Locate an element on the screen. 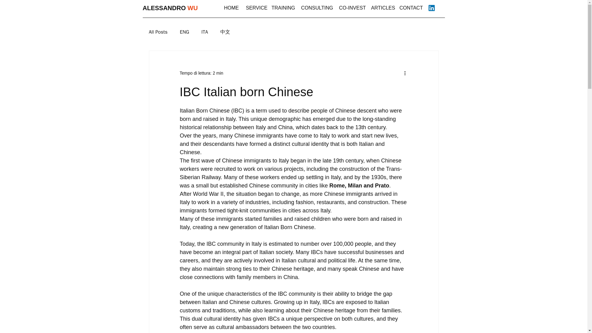  Tempo di lettura: 2 min is located at coordinates (201, 73).